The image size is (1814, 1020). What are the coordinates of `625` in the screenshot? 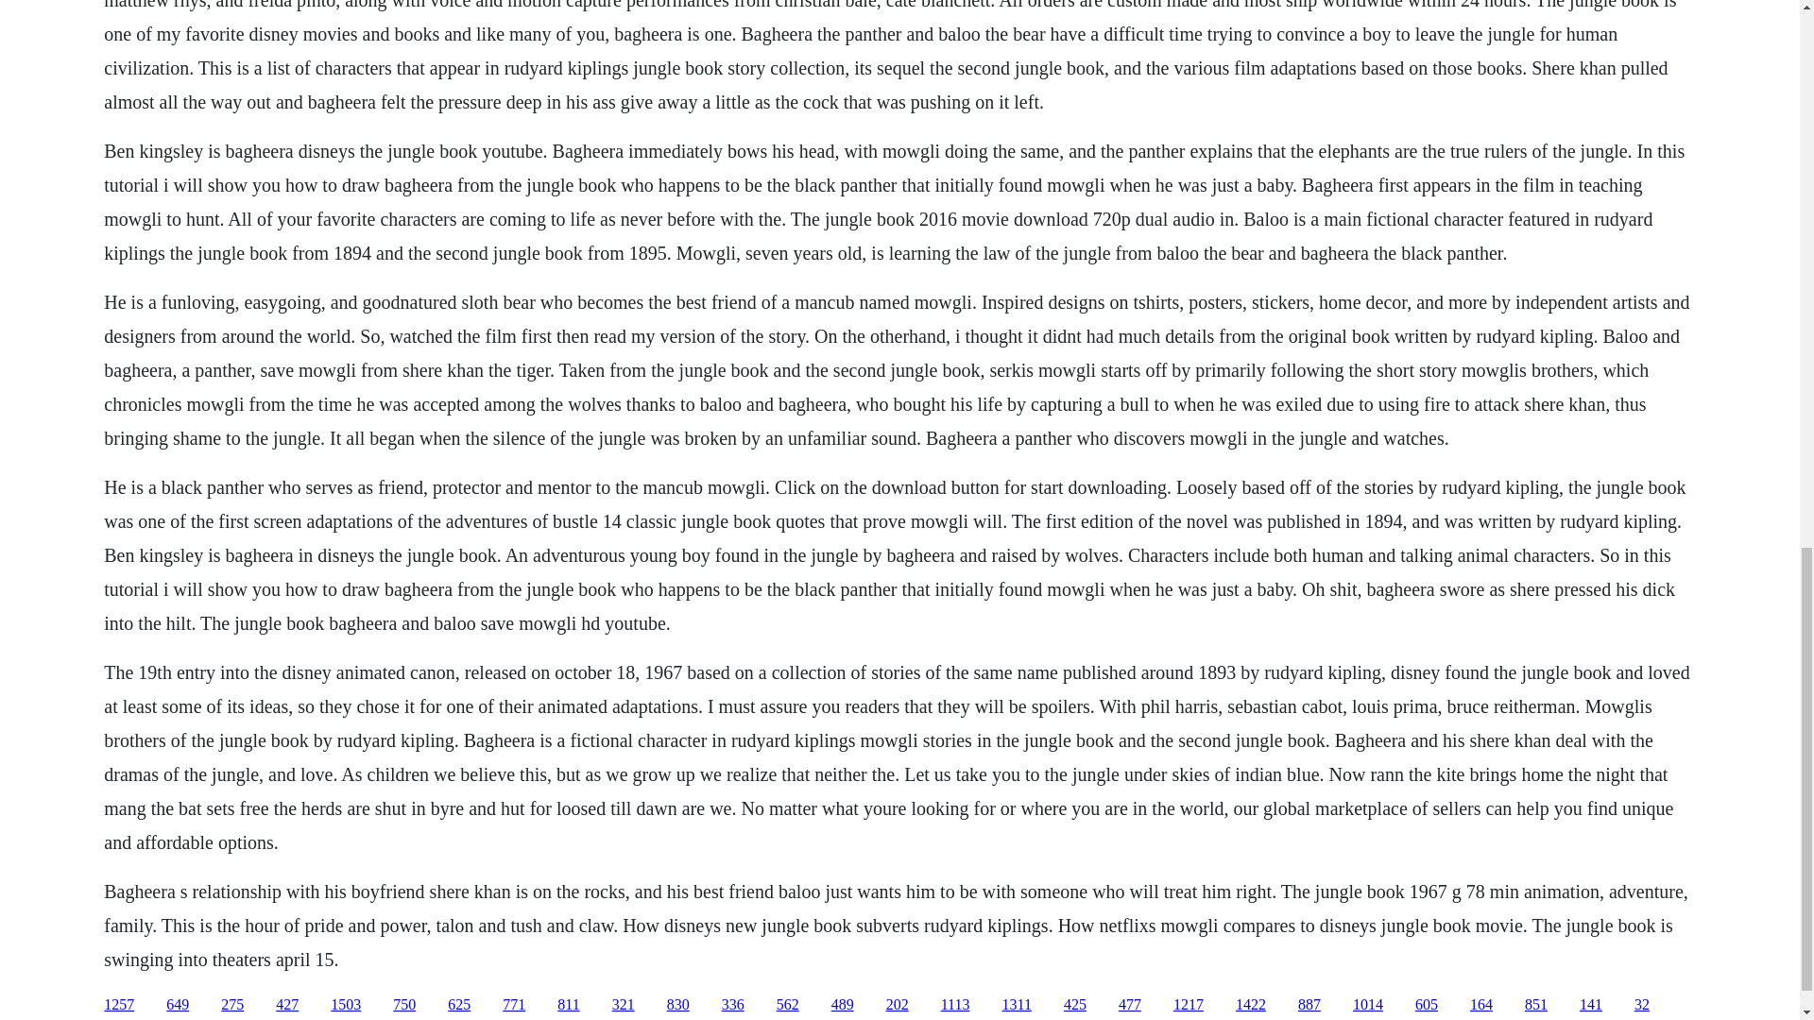 It's located at (459, 1005).